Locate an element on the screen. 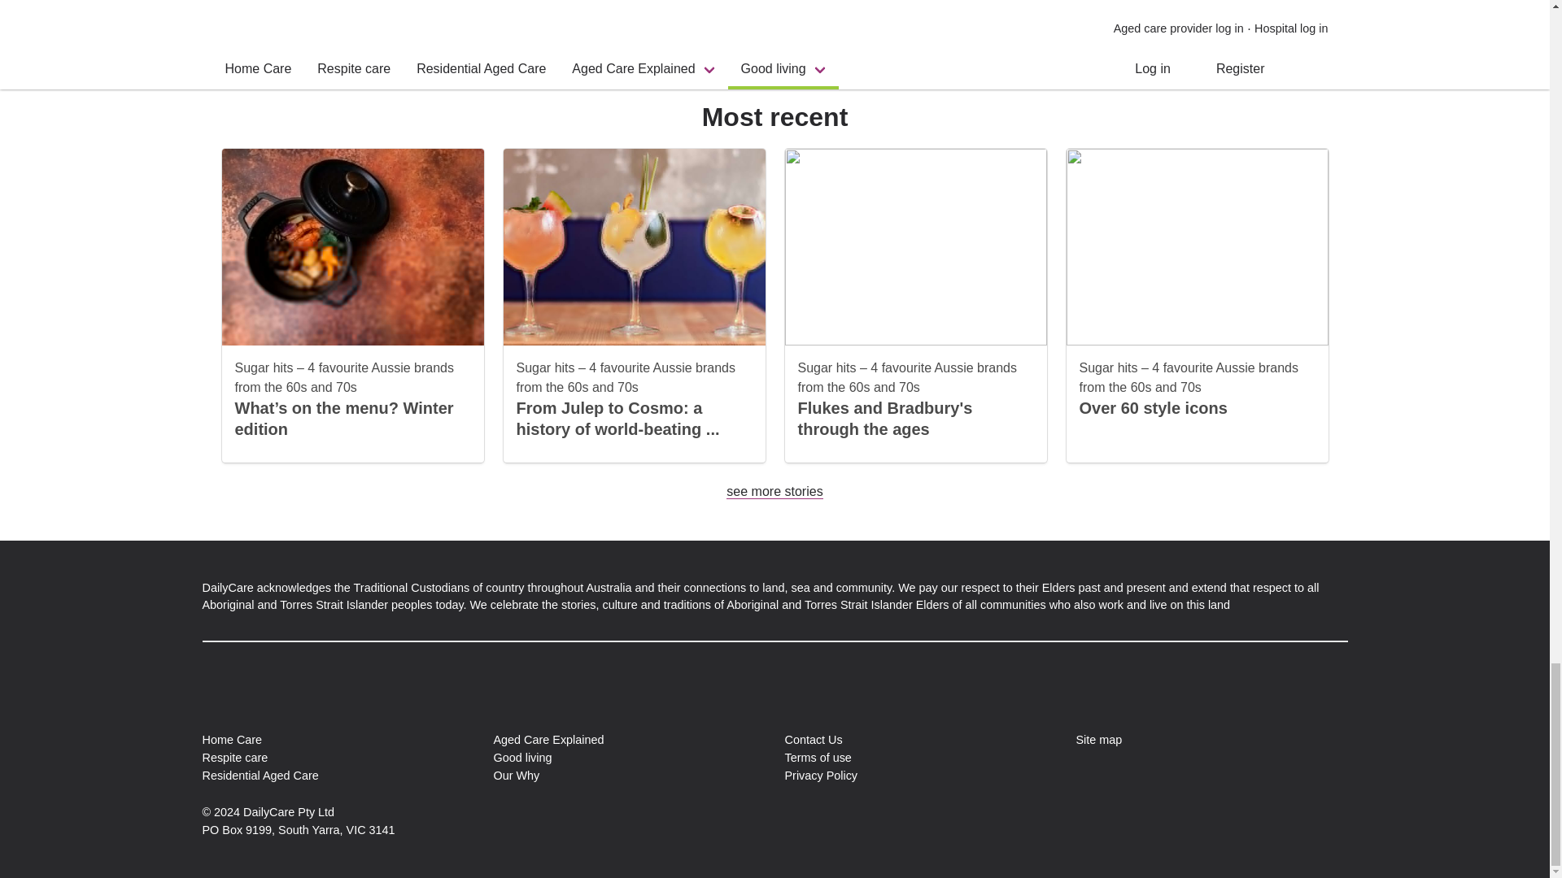 Image resolution: width=1562 pixels, height=878 pixels. Over 60 style icons is located at coordinates (1152, 408).